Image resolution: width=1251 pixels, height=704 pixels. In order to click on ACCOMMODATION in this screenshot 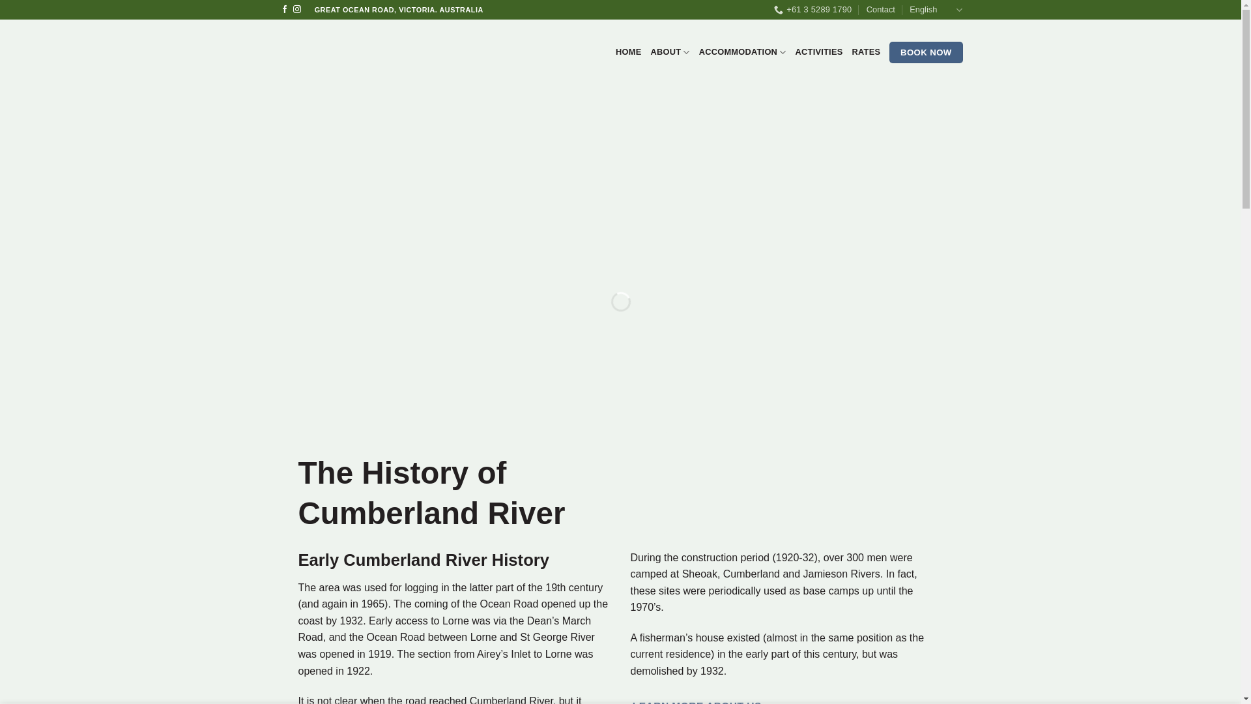, I will do `click(743, 52)`.